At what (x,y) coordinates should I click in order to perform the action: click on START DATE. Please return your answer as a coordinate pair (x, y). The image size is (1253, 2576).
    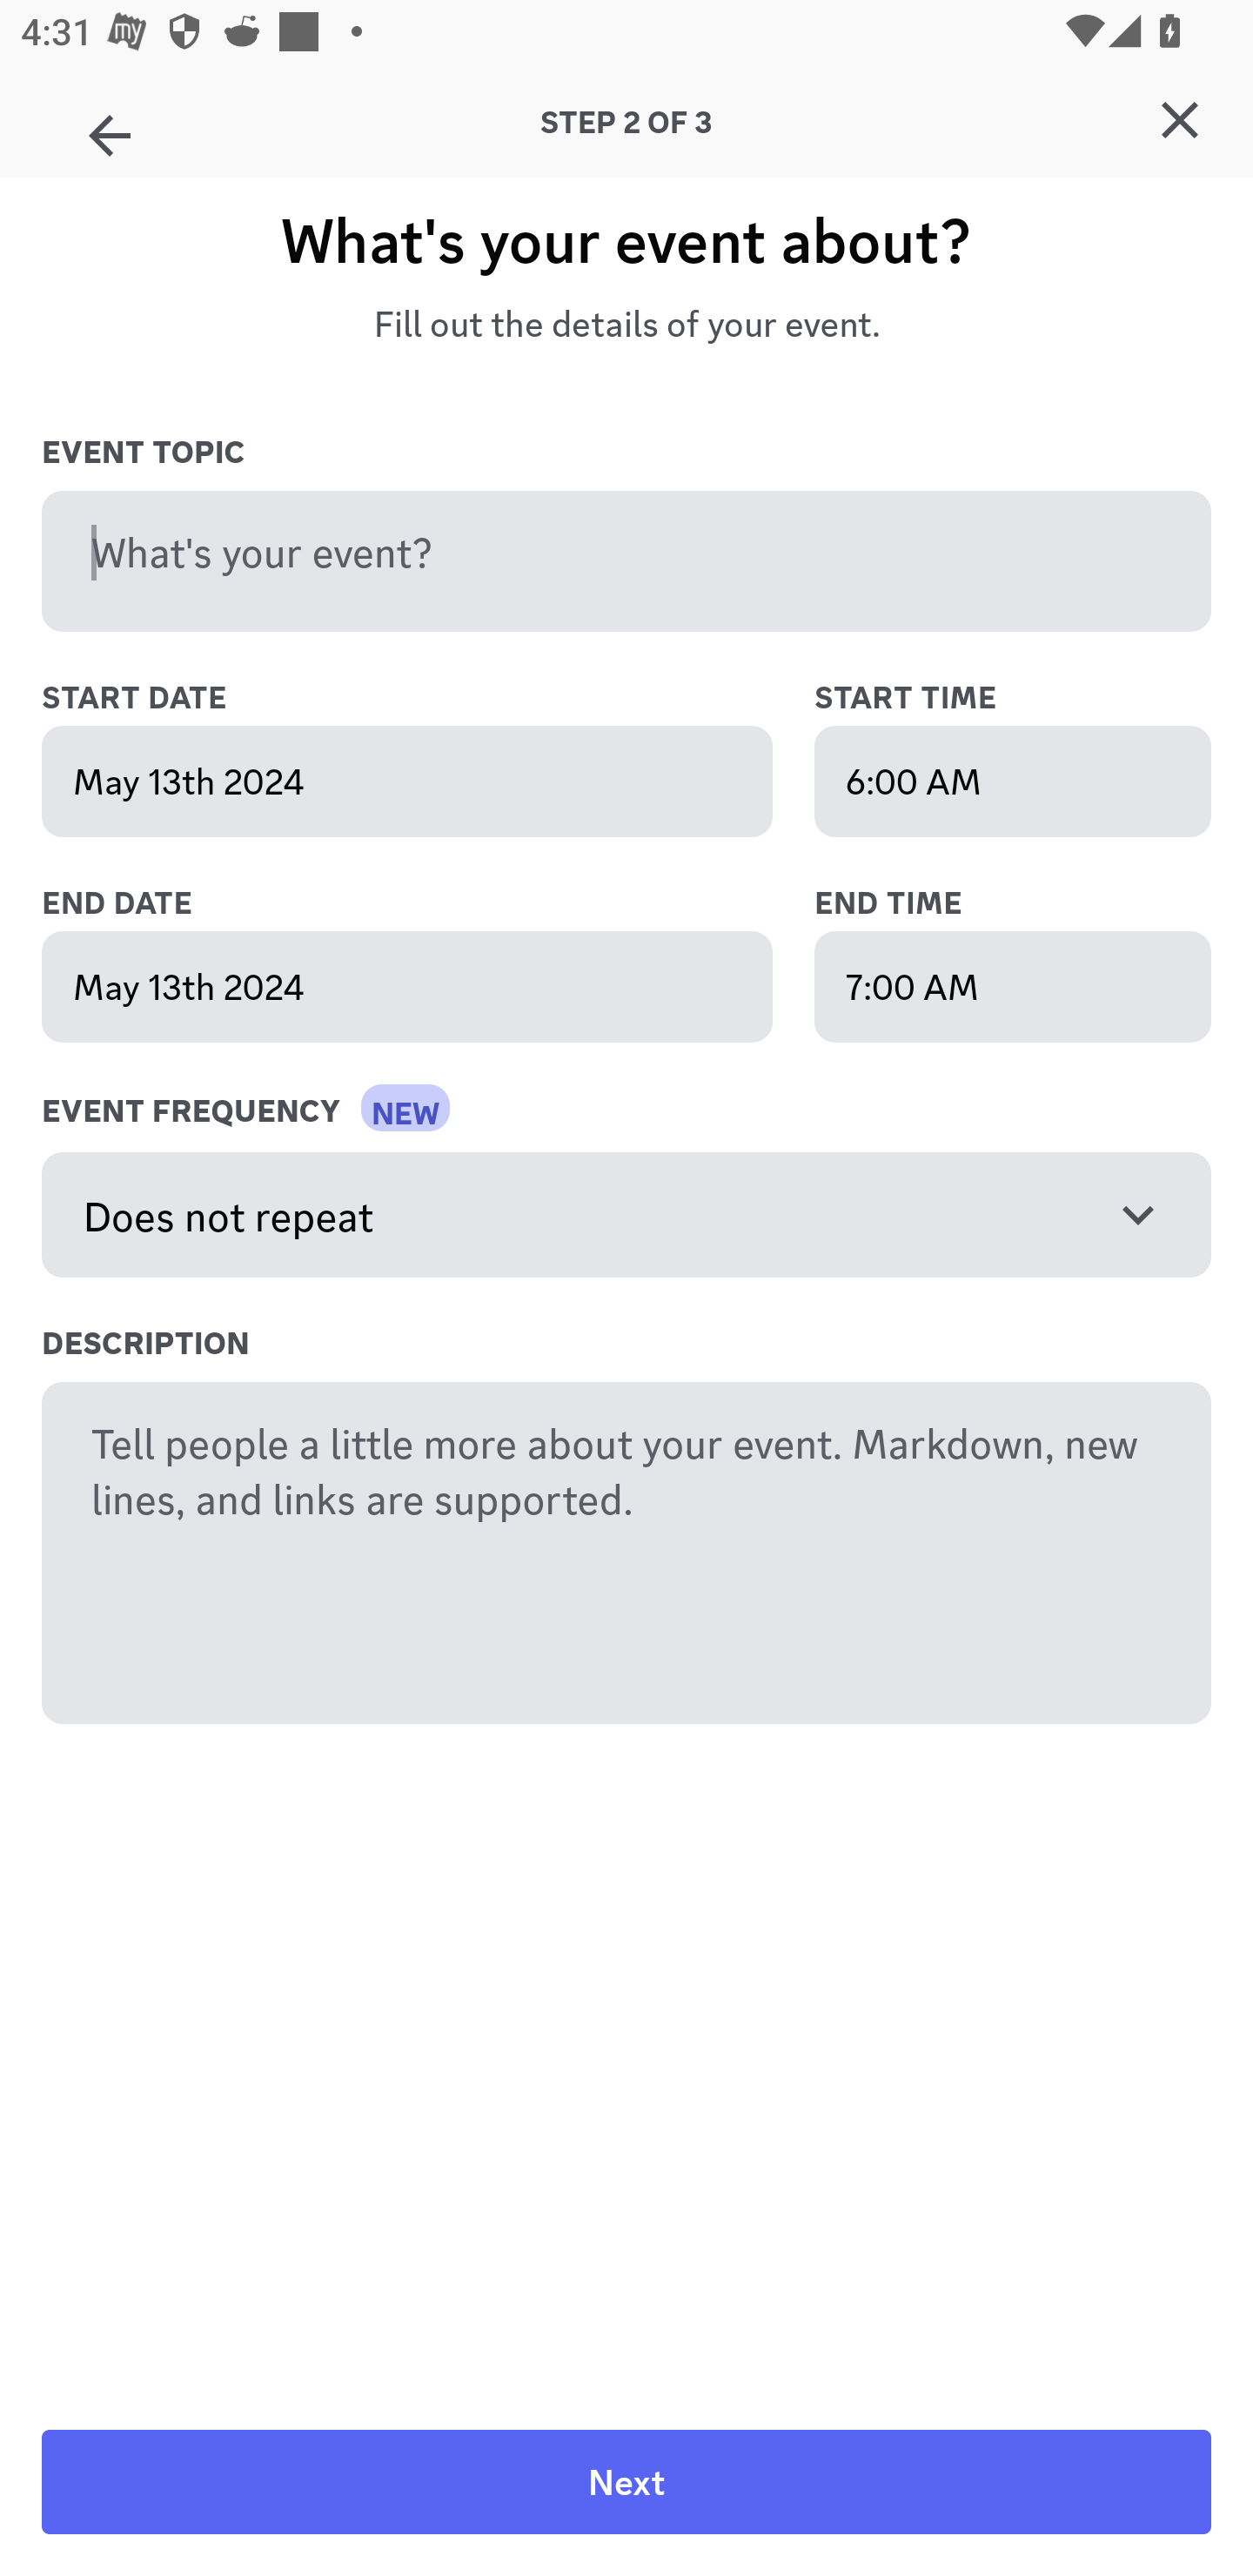
    Looking at the image, I should click on (439, 699).